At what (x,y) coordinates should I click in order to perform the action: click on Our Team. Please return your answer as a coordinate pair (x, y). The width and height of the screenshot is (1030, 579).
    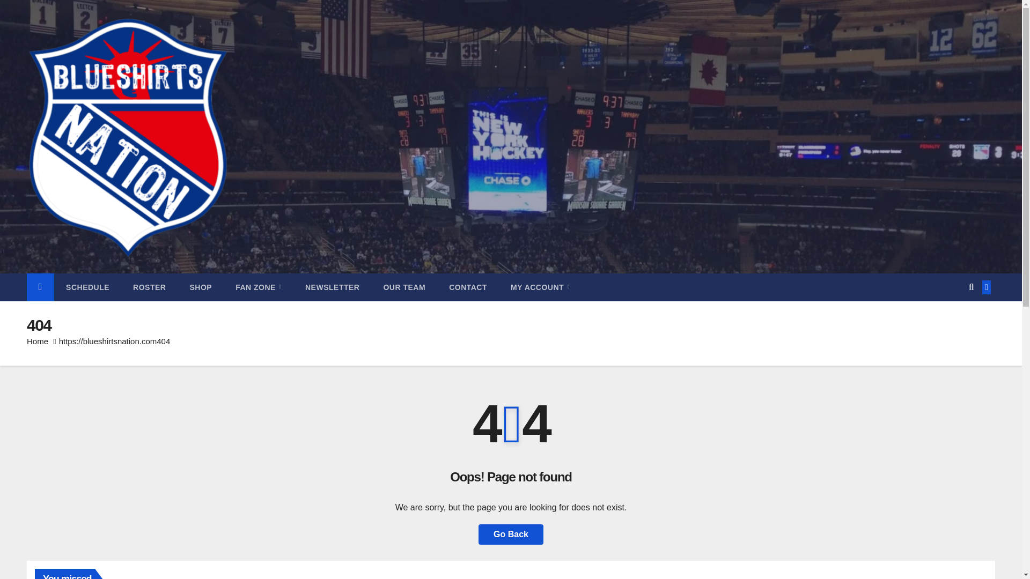
    Looking at the image, I should click on (403, 287).